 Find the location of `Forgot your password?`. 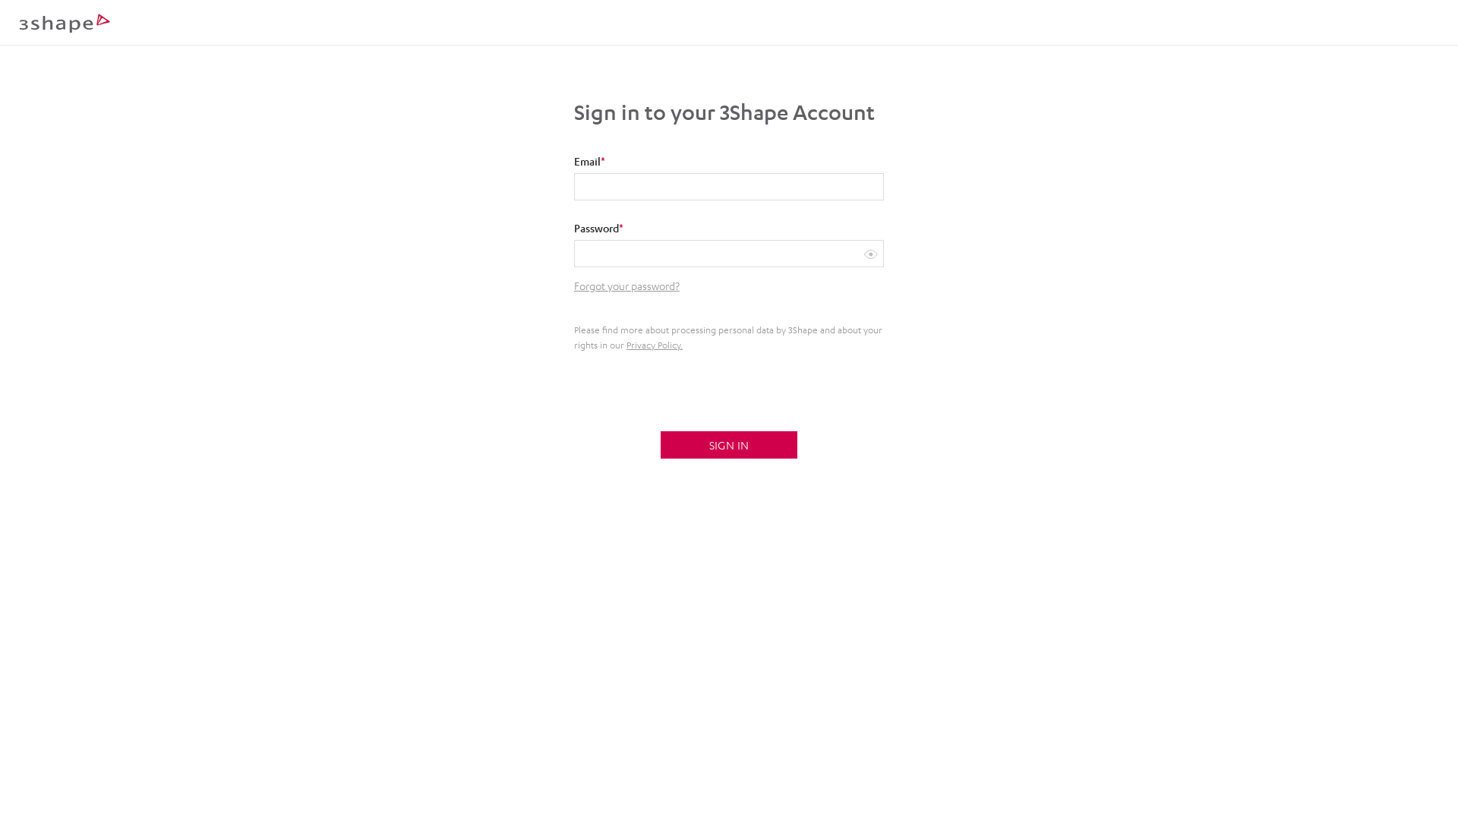

Forgot your password? is located at coordinates (627, 285).